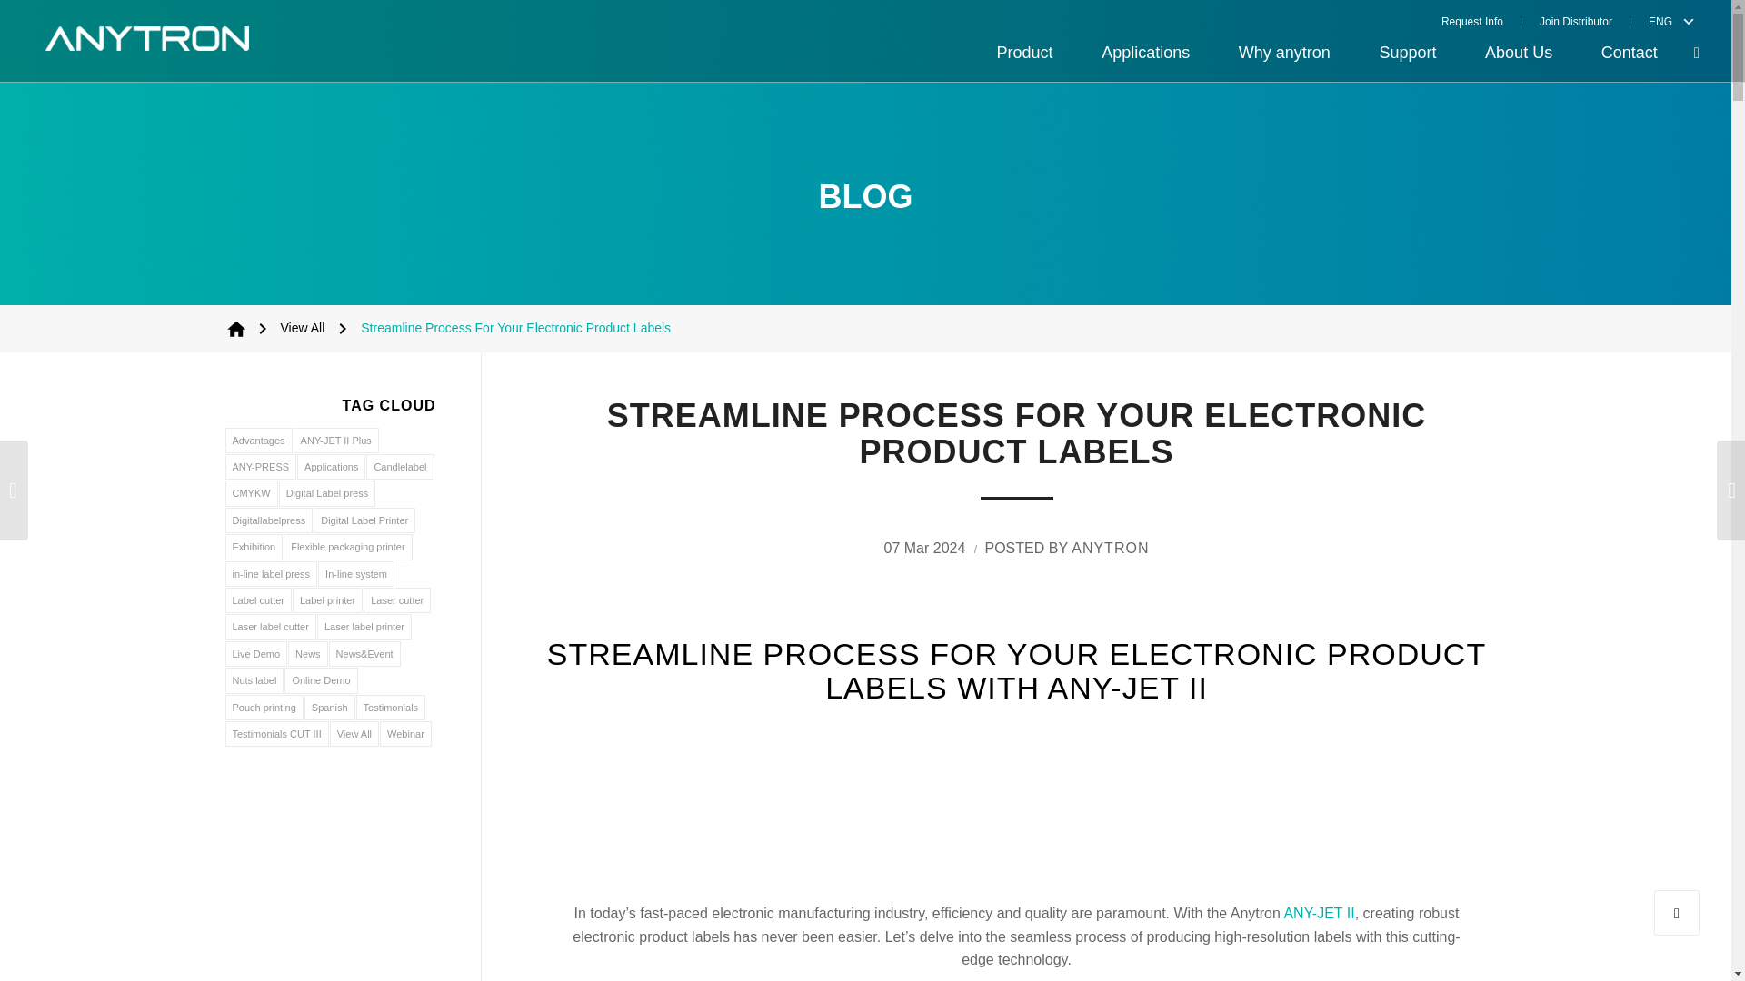 The height and width of the screenshot is (981, 1745). I want to click on Anytron - Digital Print Pro, so click(236, 328).